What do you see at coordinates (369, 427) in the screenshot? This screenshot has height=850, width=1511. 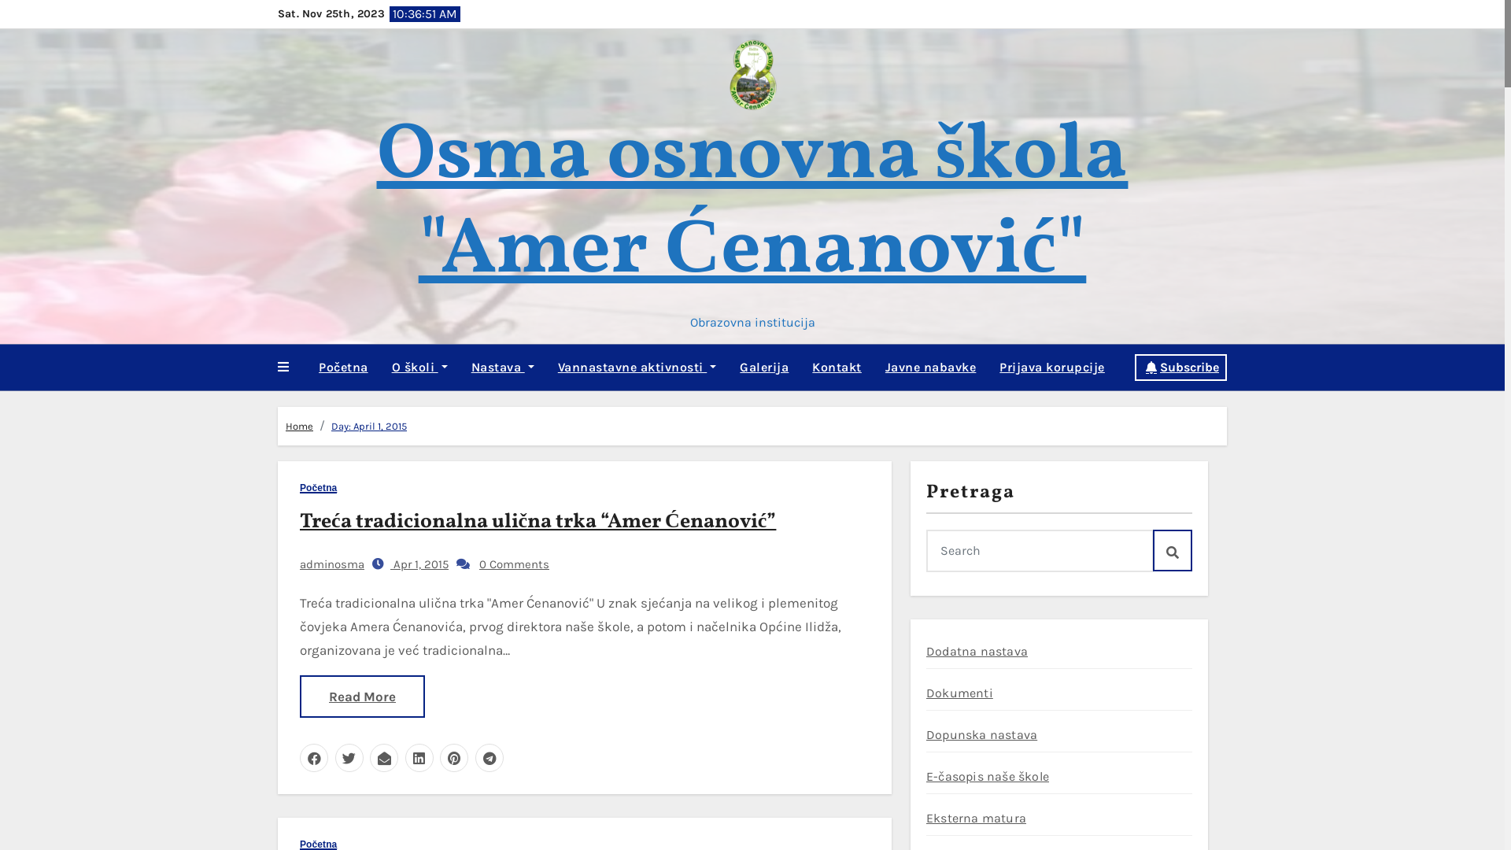 I see `Day: April 1, 2015` at bounding box center [369, 427].